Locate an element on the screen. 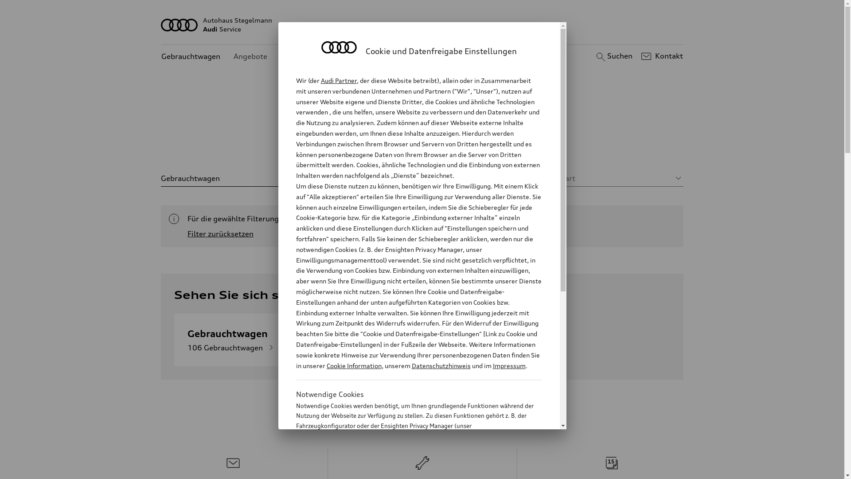 The height and width of the screenshot is (479, 851). Cookie Information is located at coordinates (410, 470).